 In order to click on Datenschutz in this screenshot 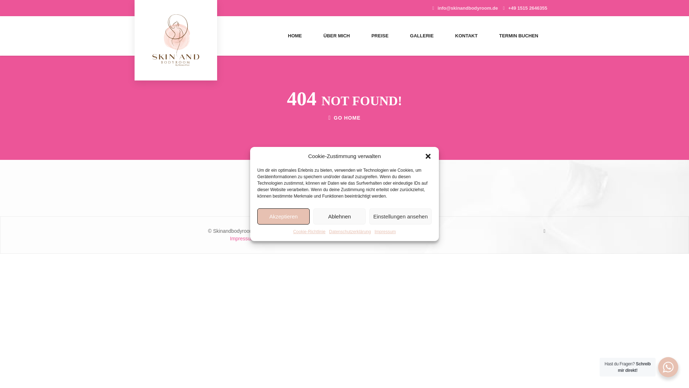, I will do `click(270, 238)`.